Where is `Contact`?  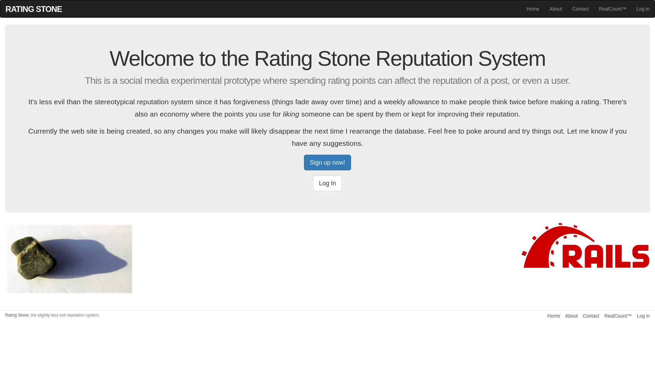
Contact is located at coordinates (591, 316).